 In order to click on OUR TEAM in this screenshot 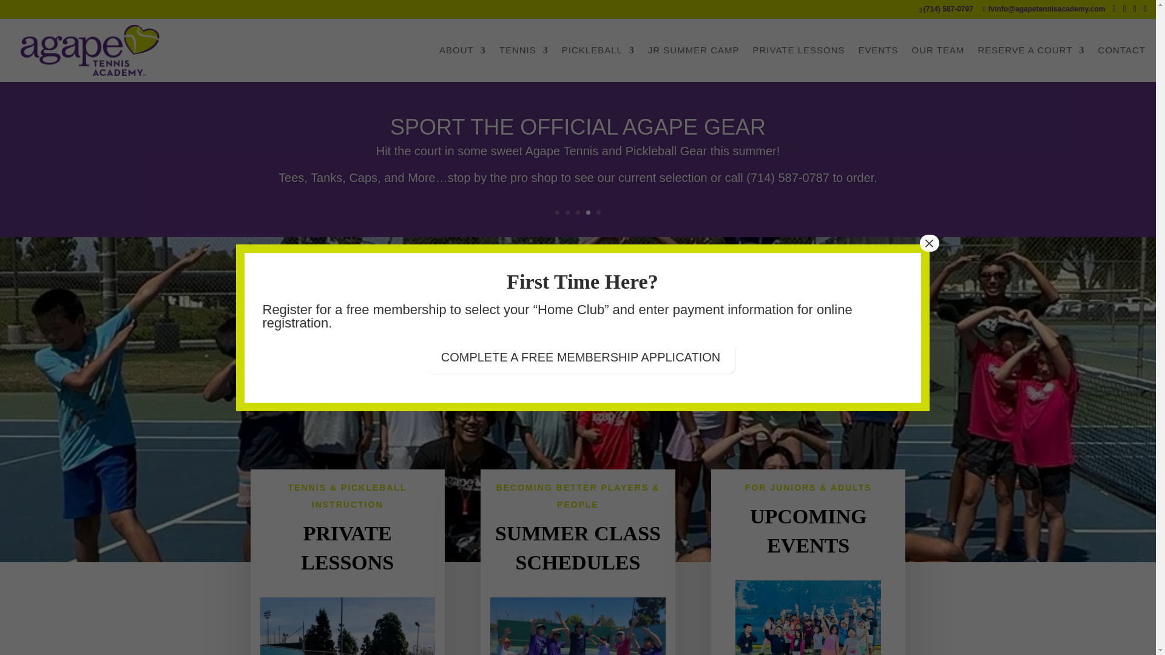, I will do `click(938, 64)`.